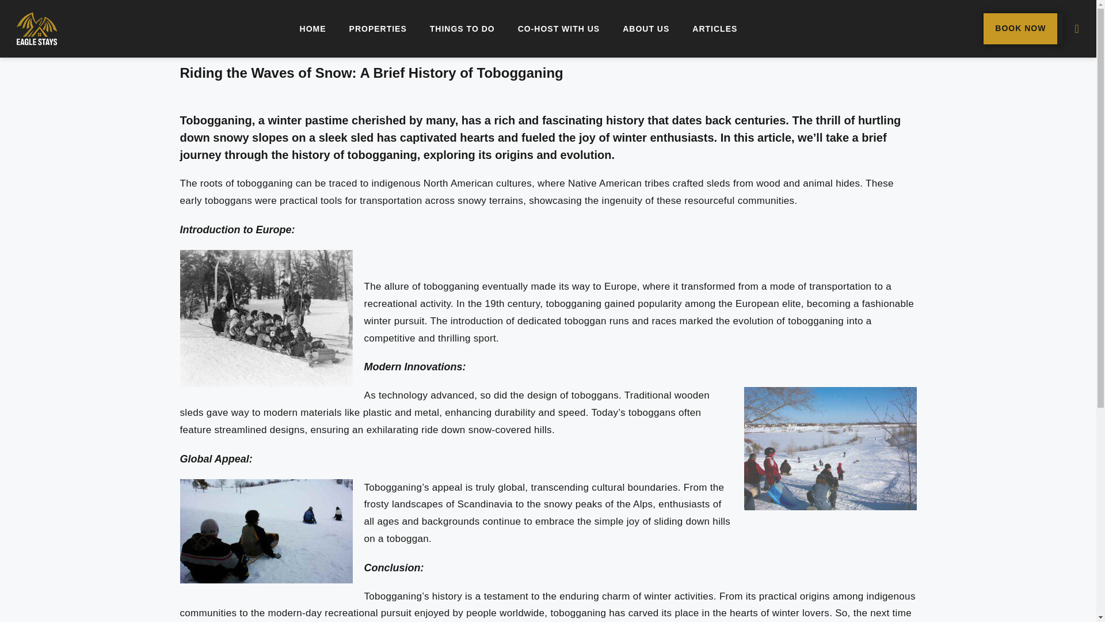  Describe the element at coordinates (646, 29) in the screenshot. I see `ABOUT US` at that location.